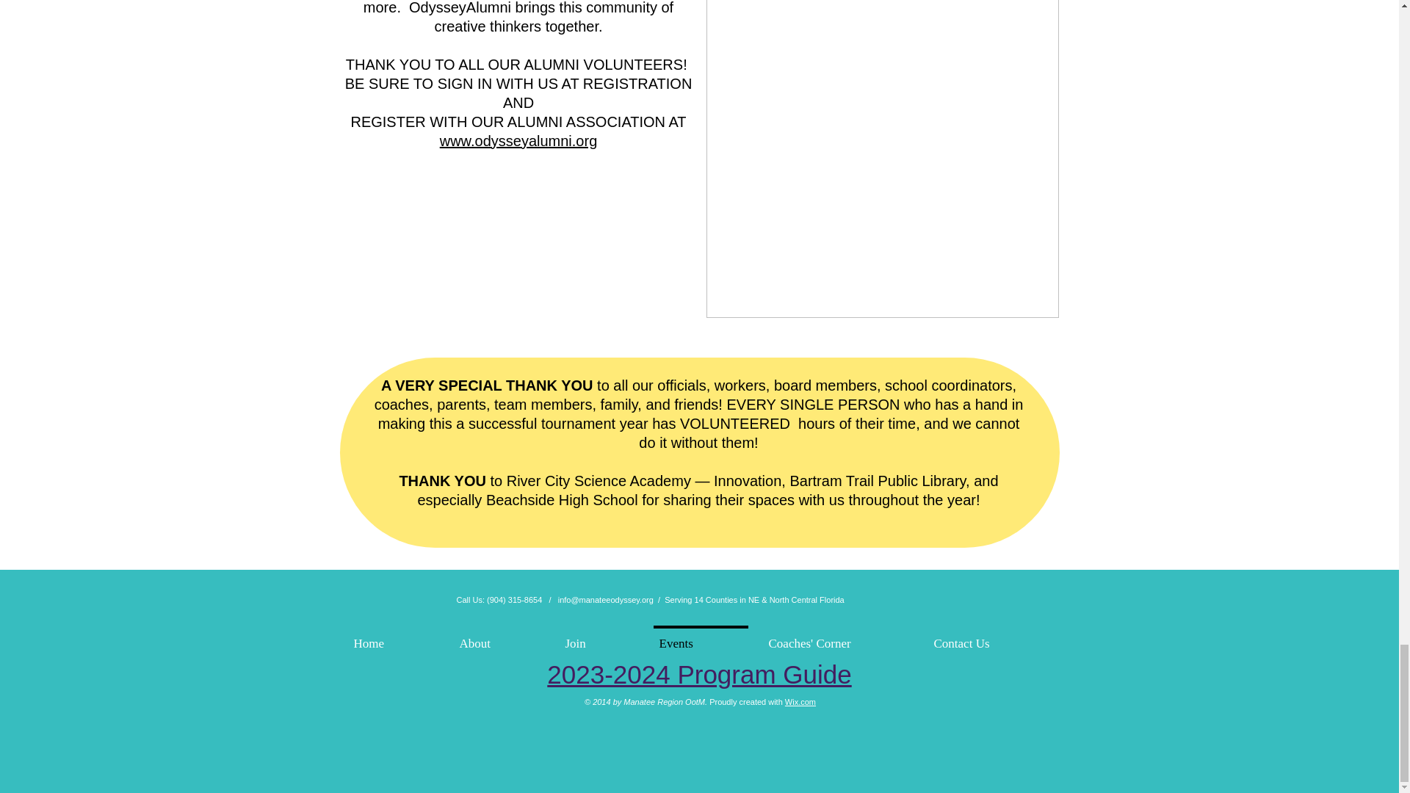  What do you see at coordinates (394, 637) in the screenshot?
I see `Home` at bounding box center [394, 637].